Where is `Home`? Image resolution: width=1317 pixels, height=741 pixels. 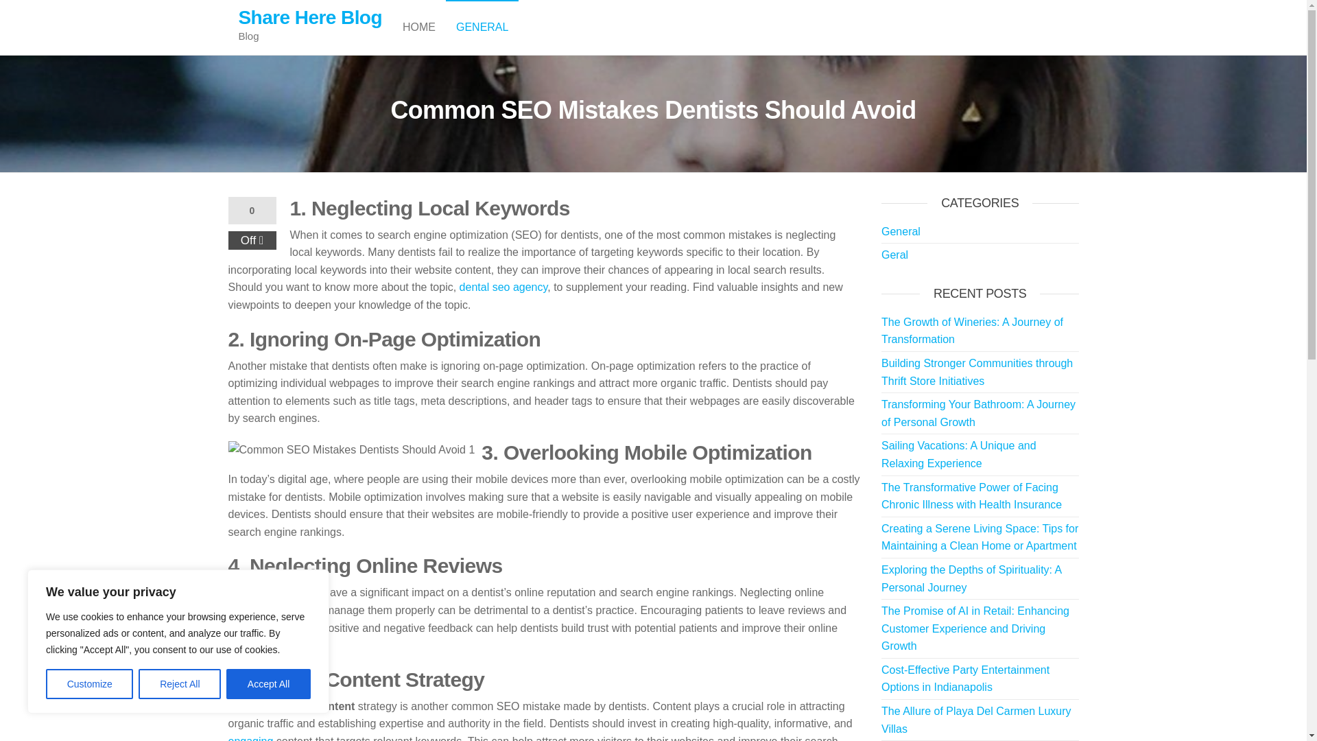
Home is located at coordinates (419, 27).